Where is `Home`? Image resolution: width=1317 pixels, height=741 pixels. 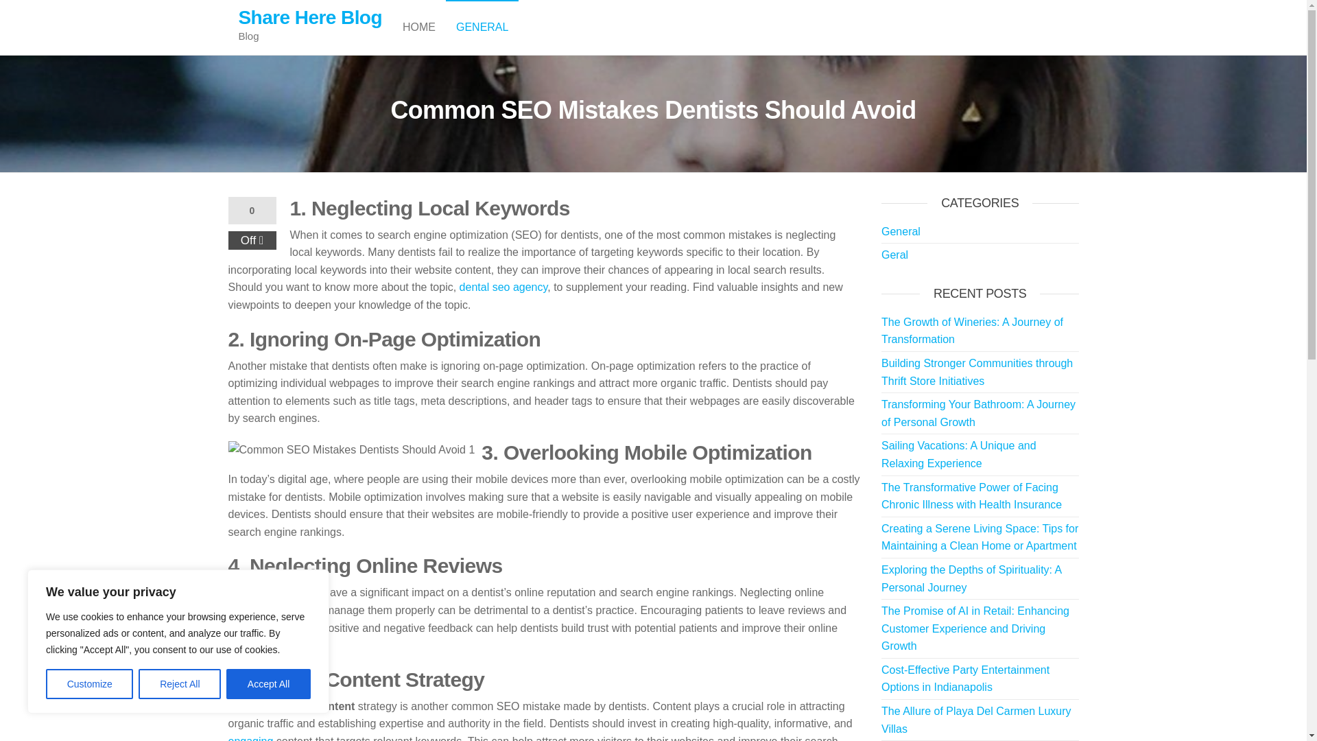
Home is located at coordinates (419, 27).